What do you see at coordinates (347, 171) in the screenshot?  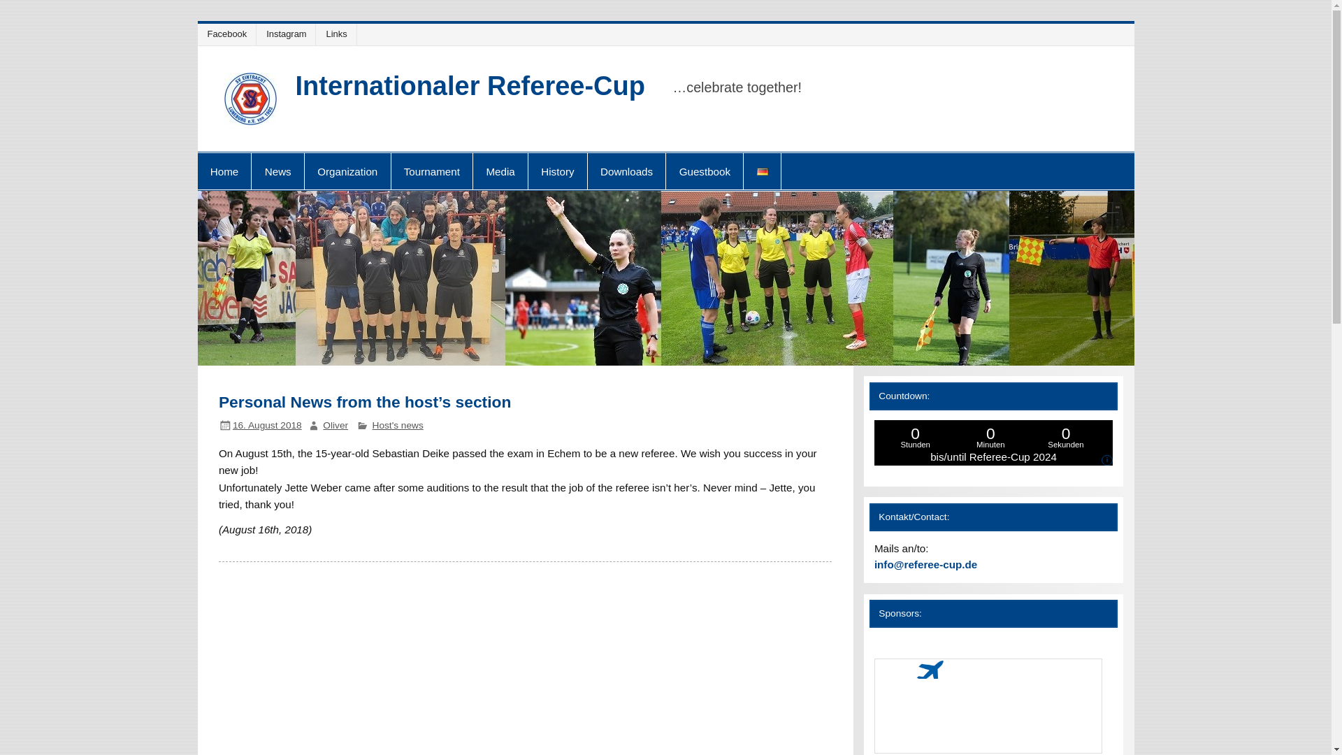 I see `Organization` at bounding box center [347, 171].